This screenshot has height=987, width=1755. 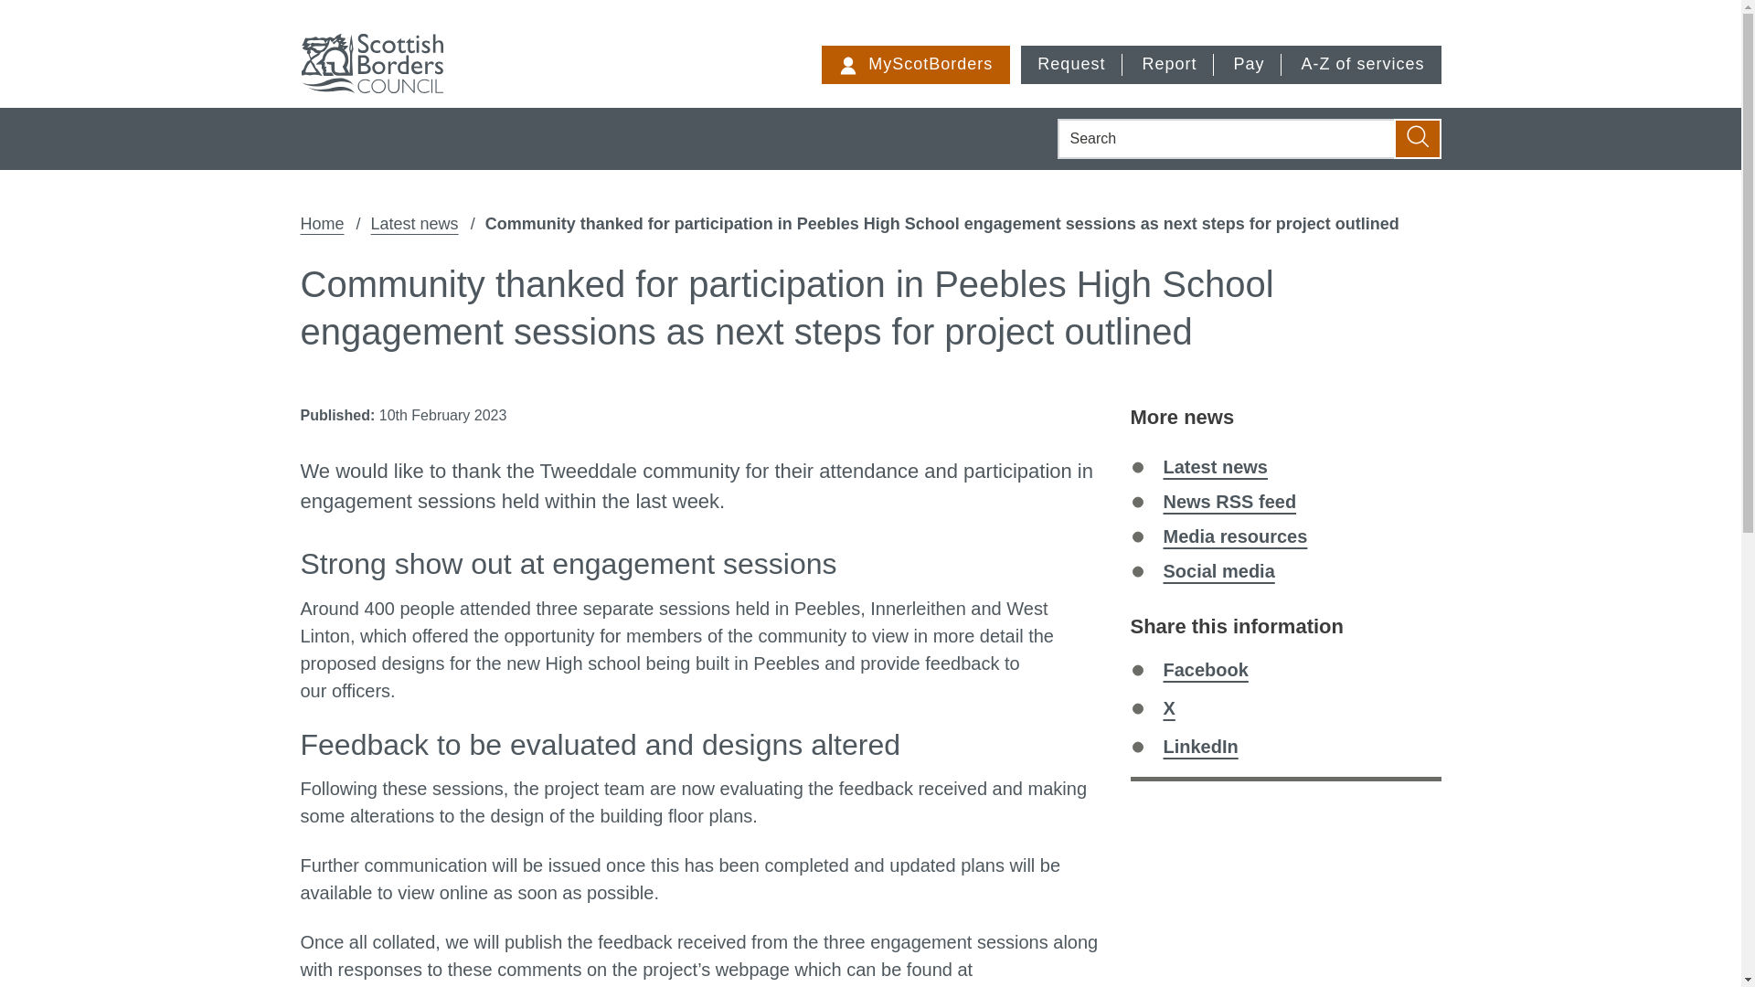 What do you see at coordinates (1417, 138) in the screenshot?
I see `Request` at bounding box center [1417, 138].